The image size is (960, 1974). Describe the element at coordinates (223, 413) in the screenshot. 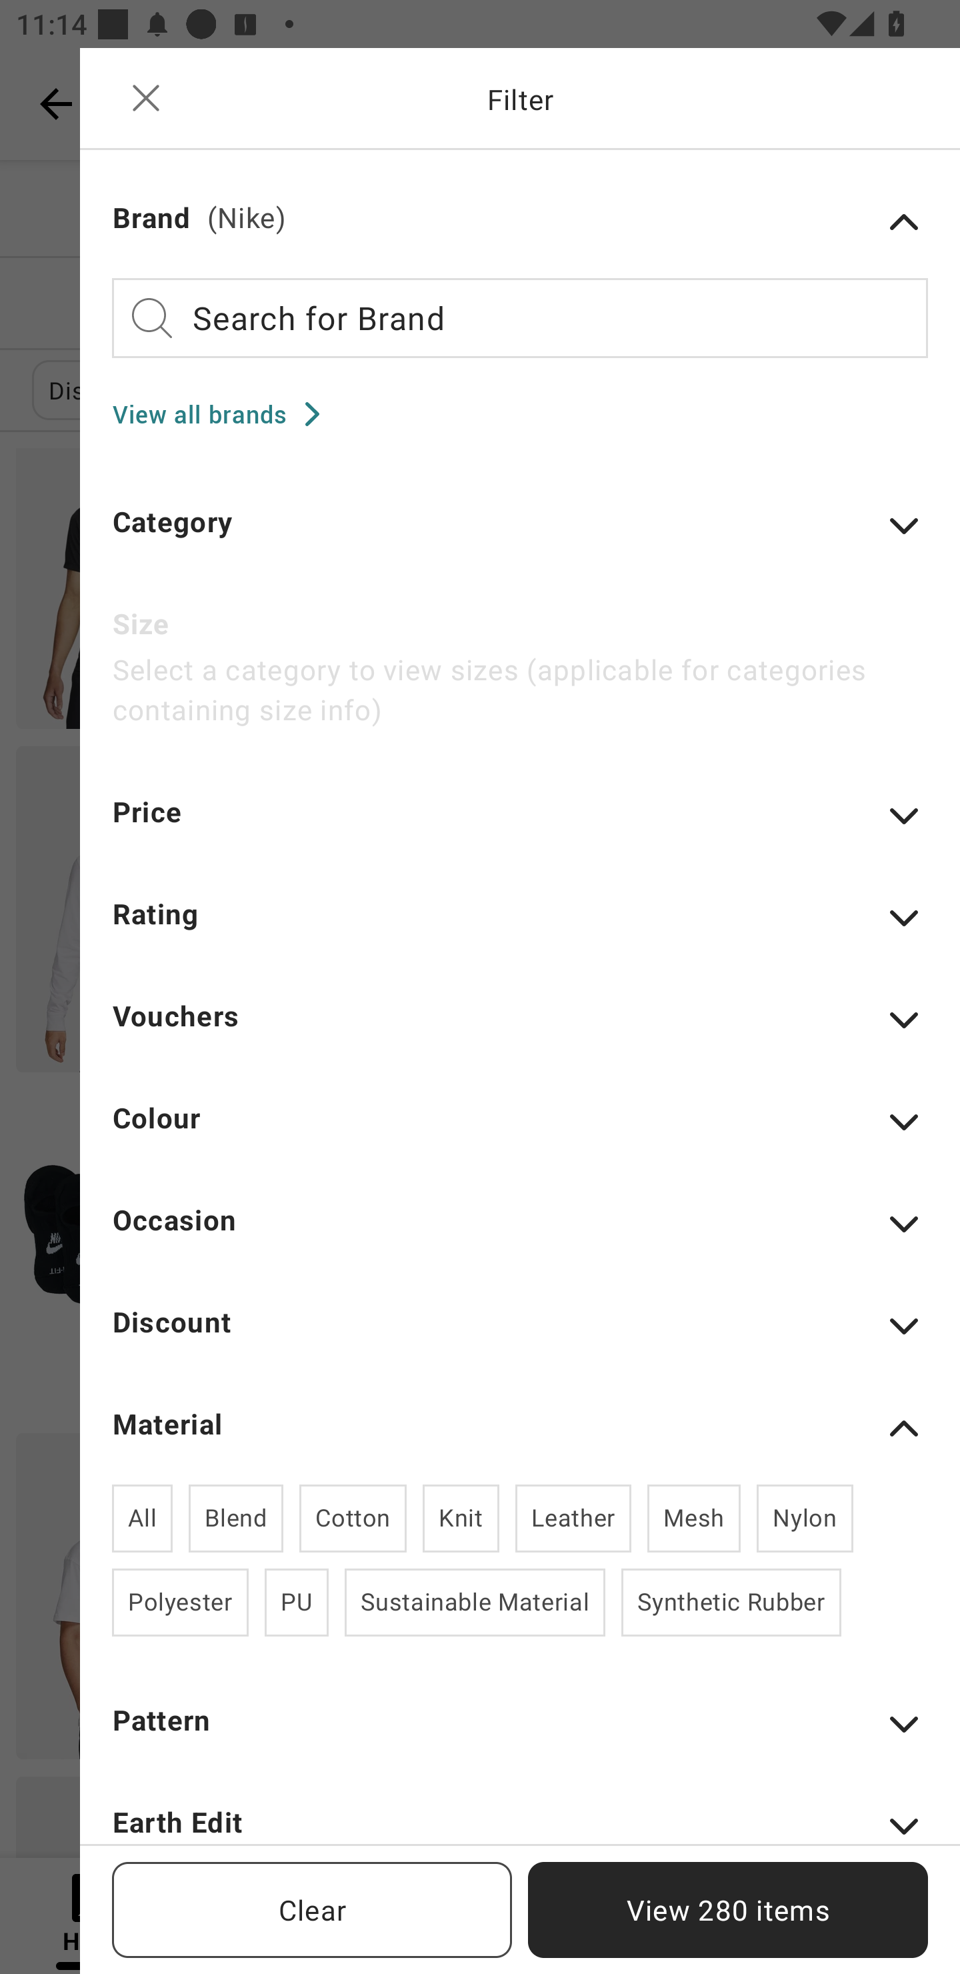

I see `View all brands` at that location.